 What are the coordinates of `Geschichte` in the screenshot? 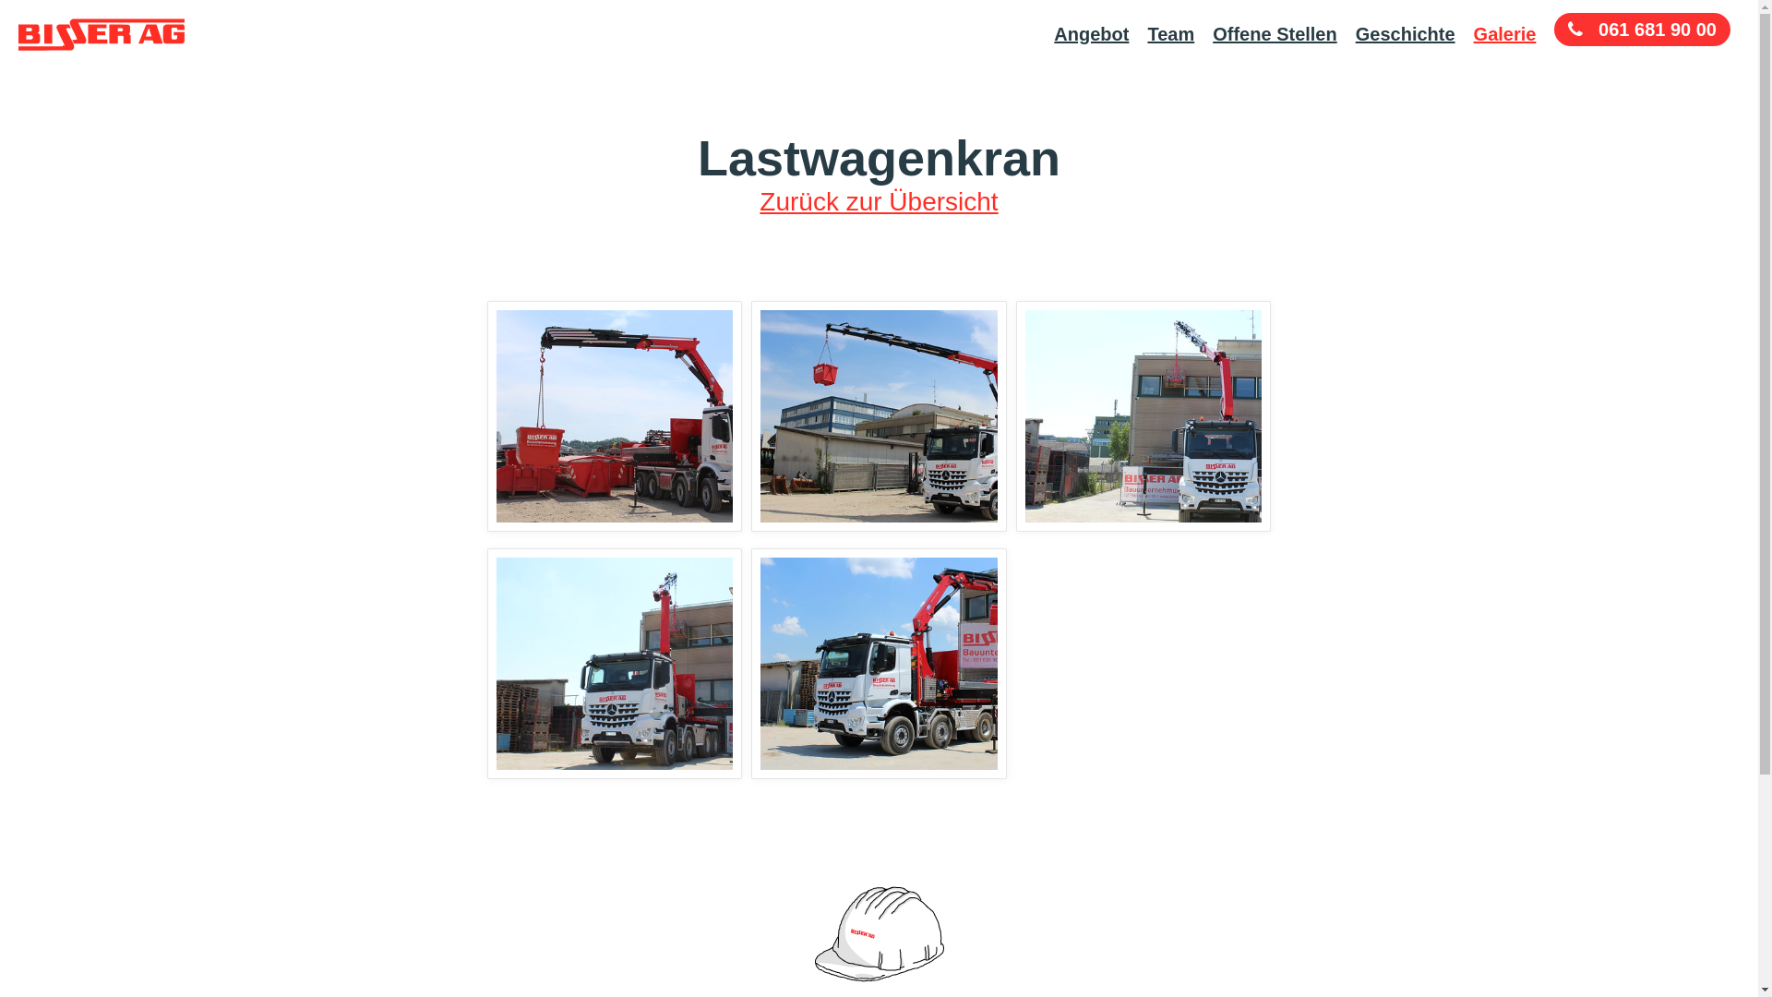 It's located at (1412, 34).